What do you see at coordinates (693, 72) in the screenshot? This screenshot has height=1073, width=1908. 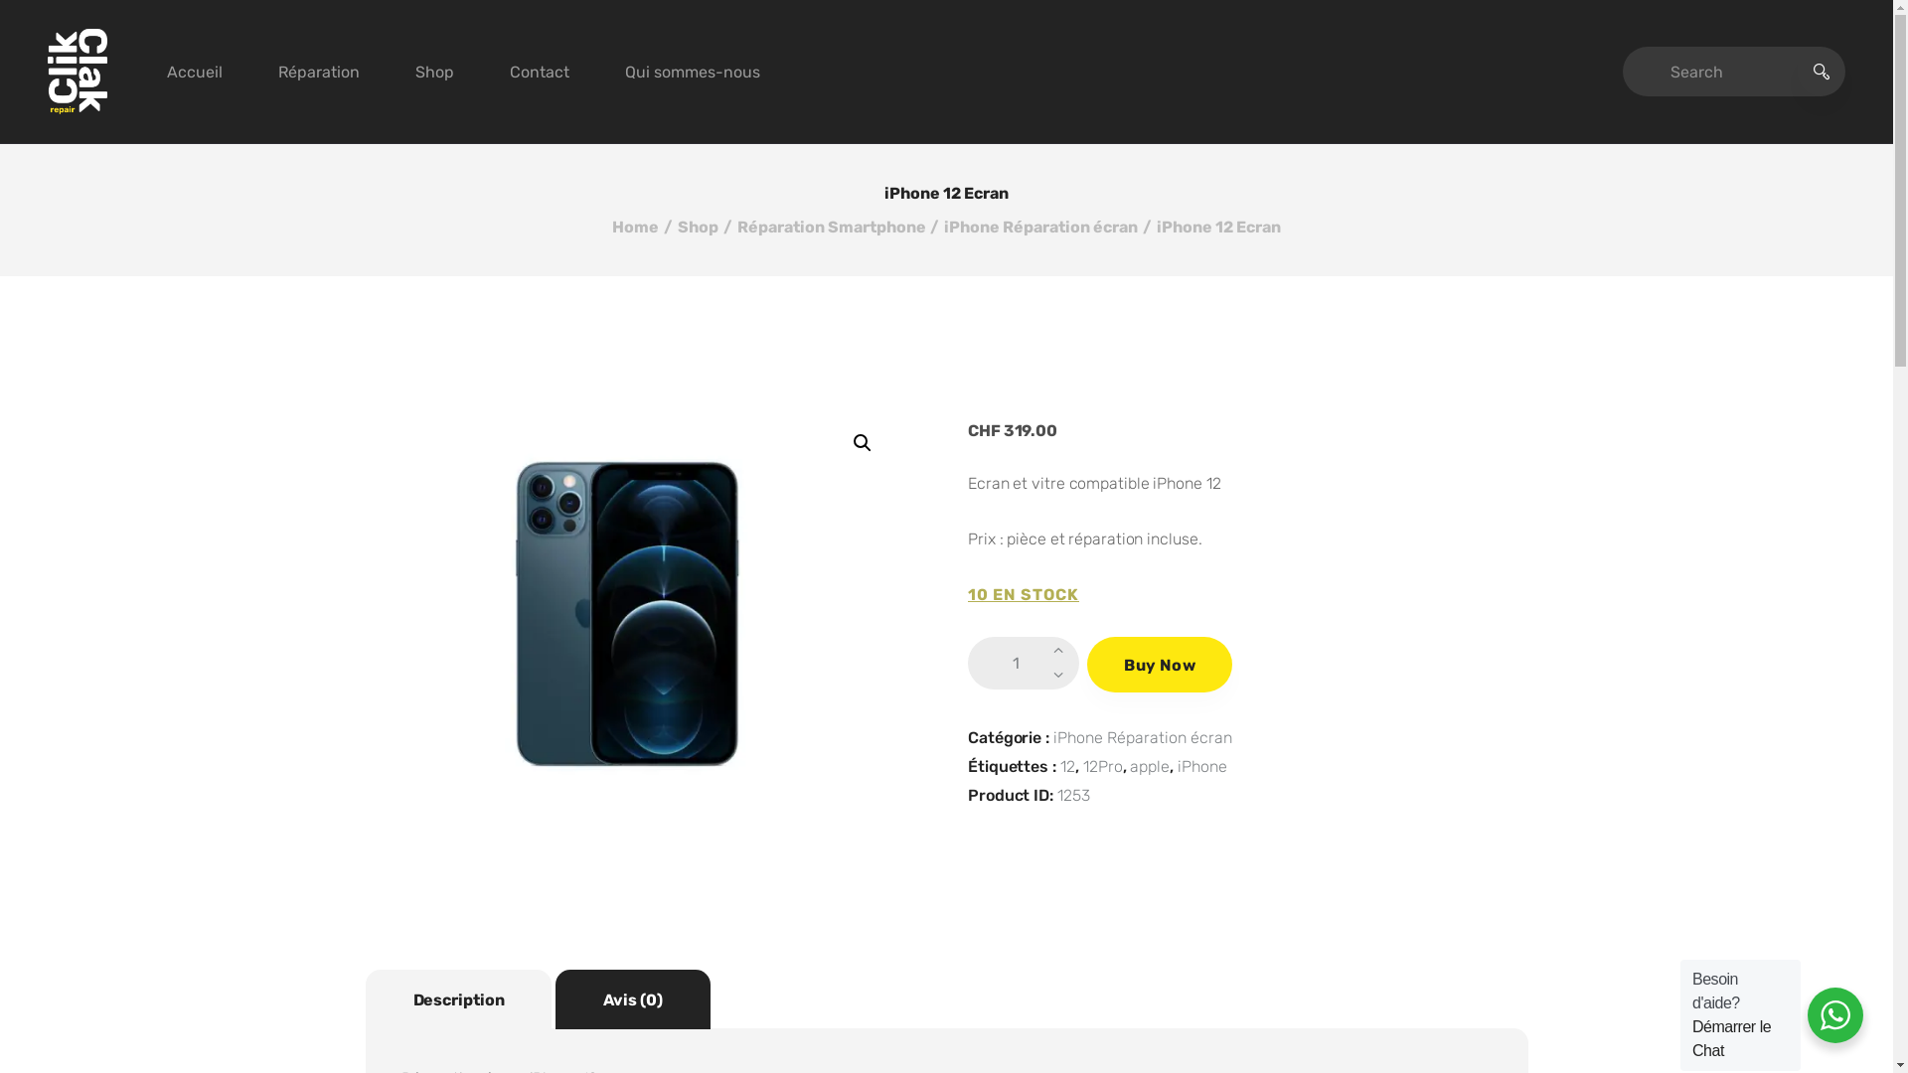 I see `Qui sommes-nous` at bounding box center [693, 72].